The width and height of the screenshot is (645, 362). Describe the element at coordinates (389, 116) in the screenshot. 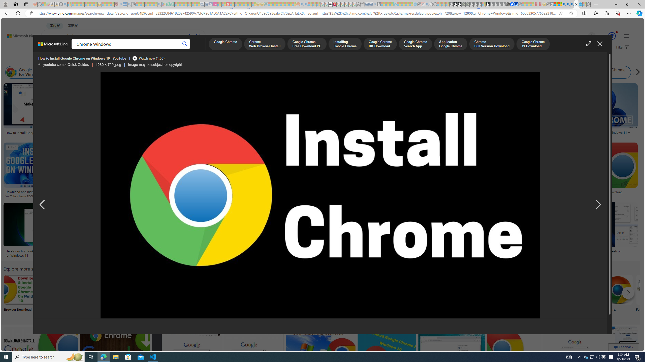

I see `Chrome OS Laptops` at that location.